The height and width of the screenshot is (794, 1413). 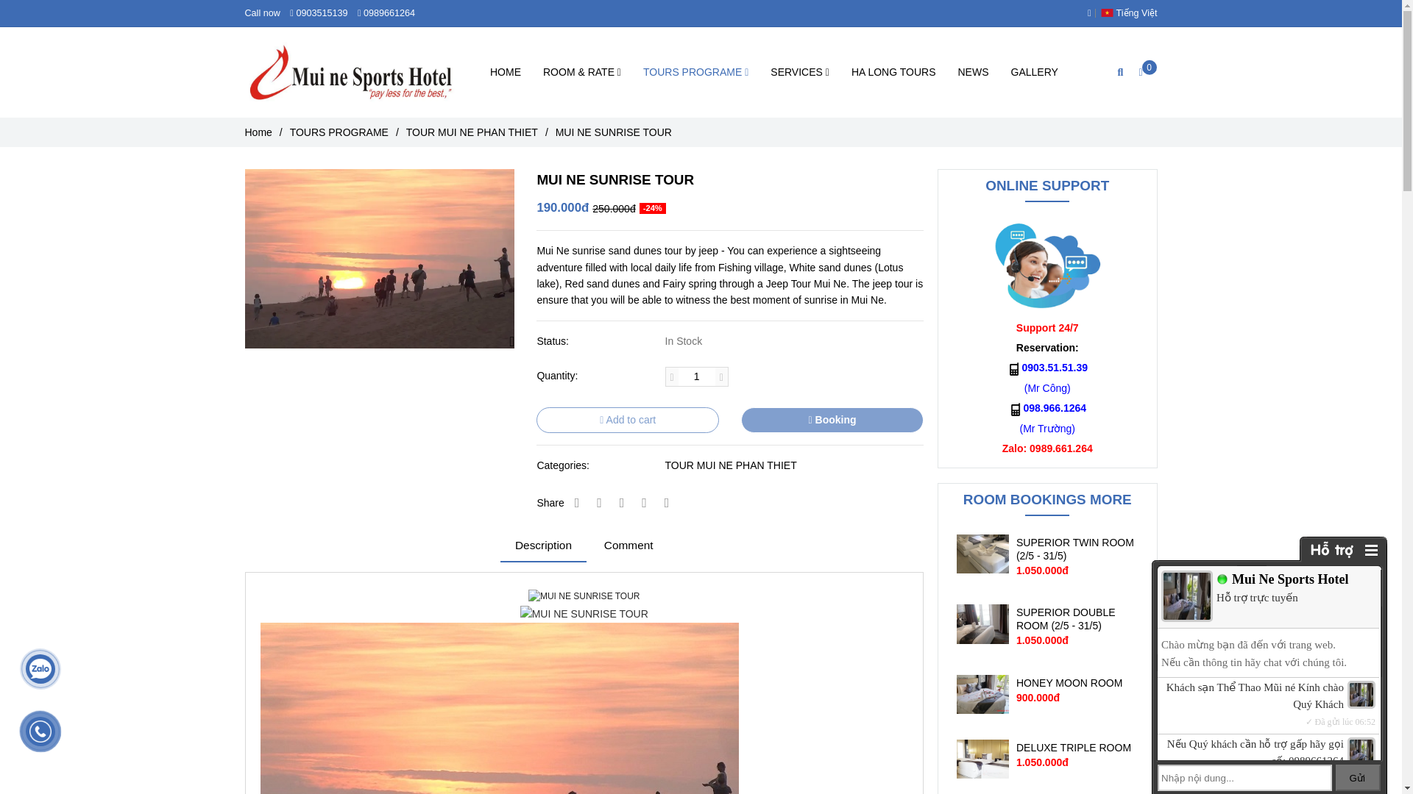 What do you see at coordinates (800, 72) in the screenshot?
I see `SERVICES` at bounding box center [800, 72].